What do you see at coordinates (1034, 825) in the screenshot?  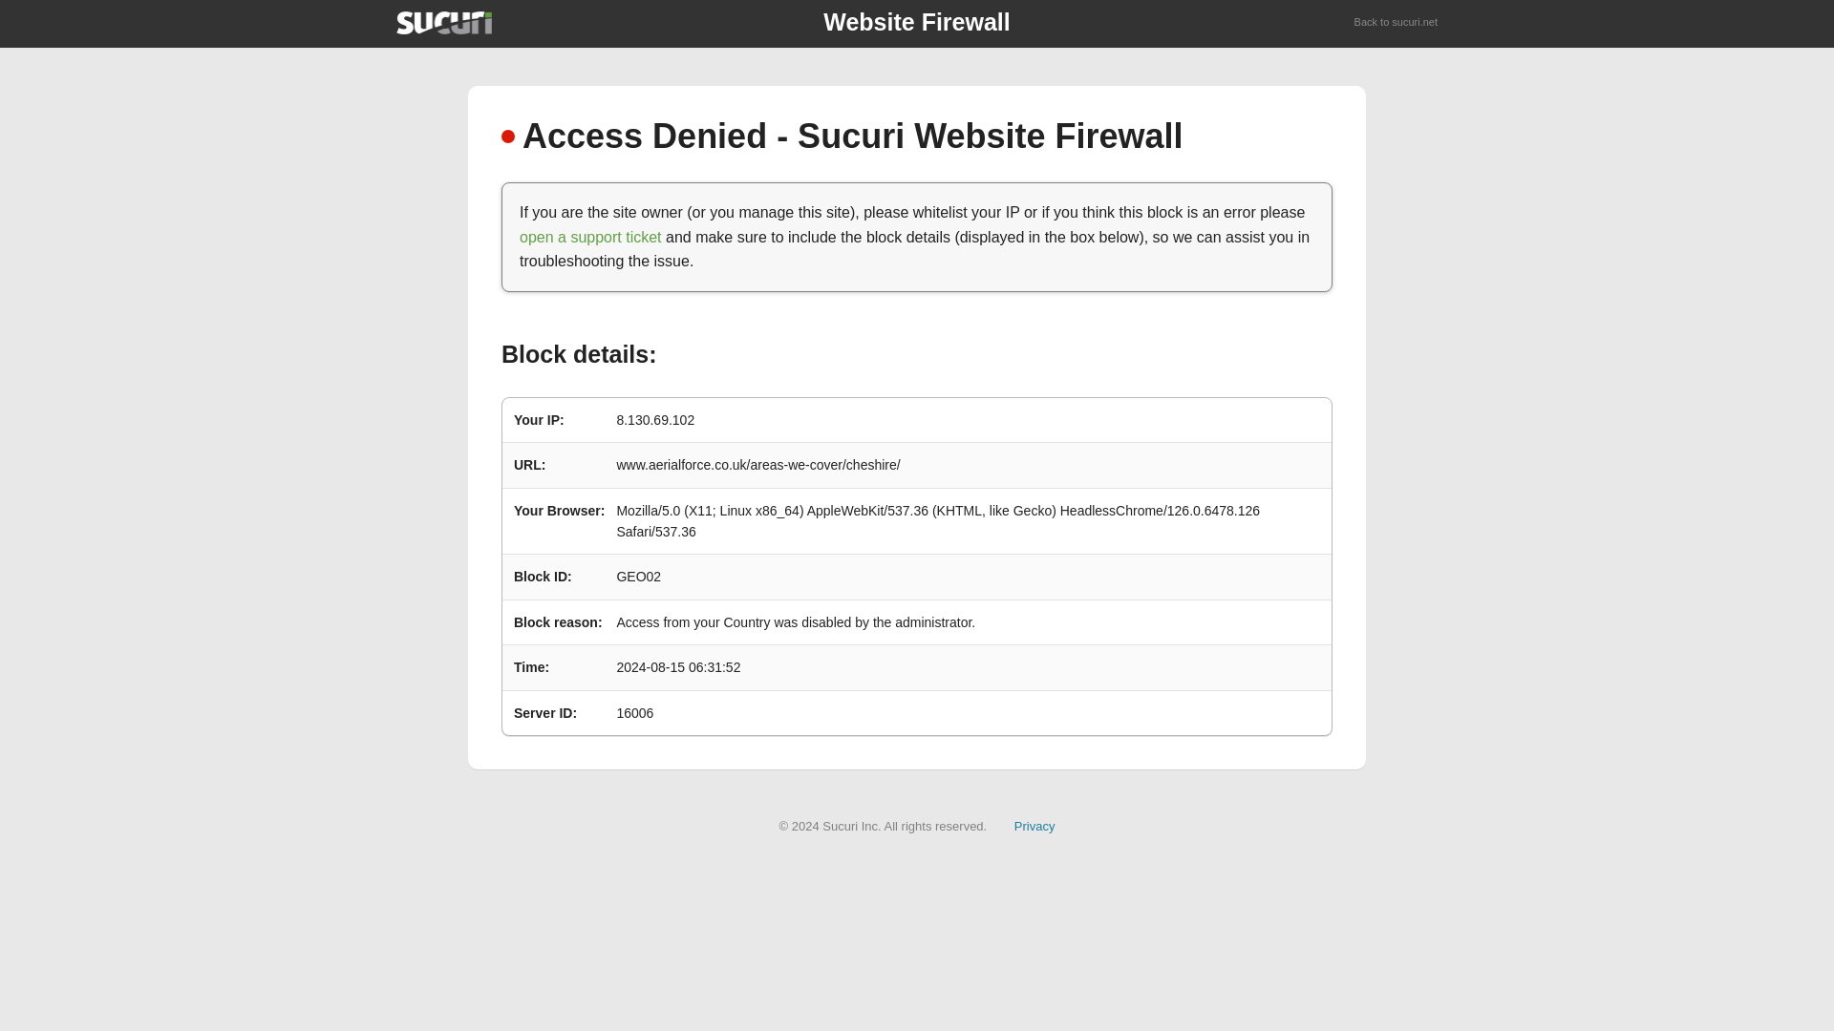 I see `Privacy` at bounding box center [1034, 825].